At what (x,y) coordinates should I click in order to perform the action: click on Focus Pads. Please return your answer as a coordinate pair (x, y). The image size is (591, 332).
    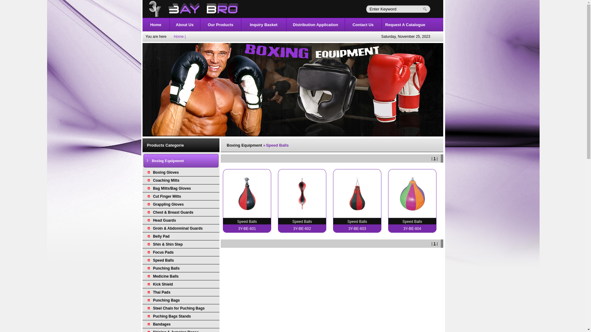
    Looking at the image, I should click on (163, 252).